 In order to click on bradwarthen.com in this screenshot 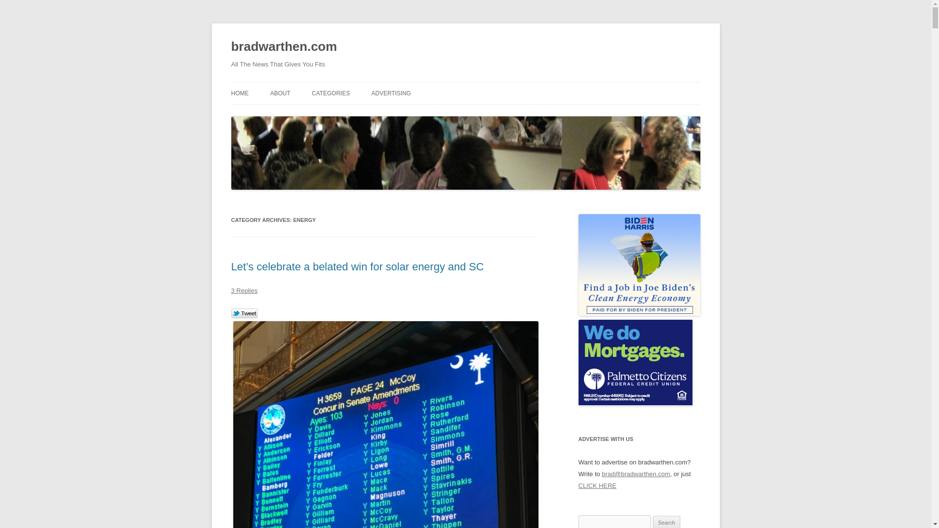, I will do `click(284, 47)`.